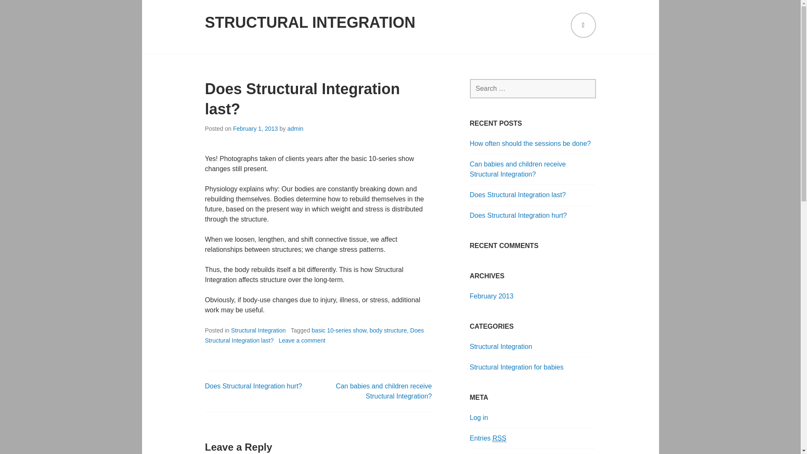 The height and width of the screenshot is (454, 807). What do you see at coordinates (491, 296) in the screenshot?
I see `February 2013` at bounding box center [491, 296].